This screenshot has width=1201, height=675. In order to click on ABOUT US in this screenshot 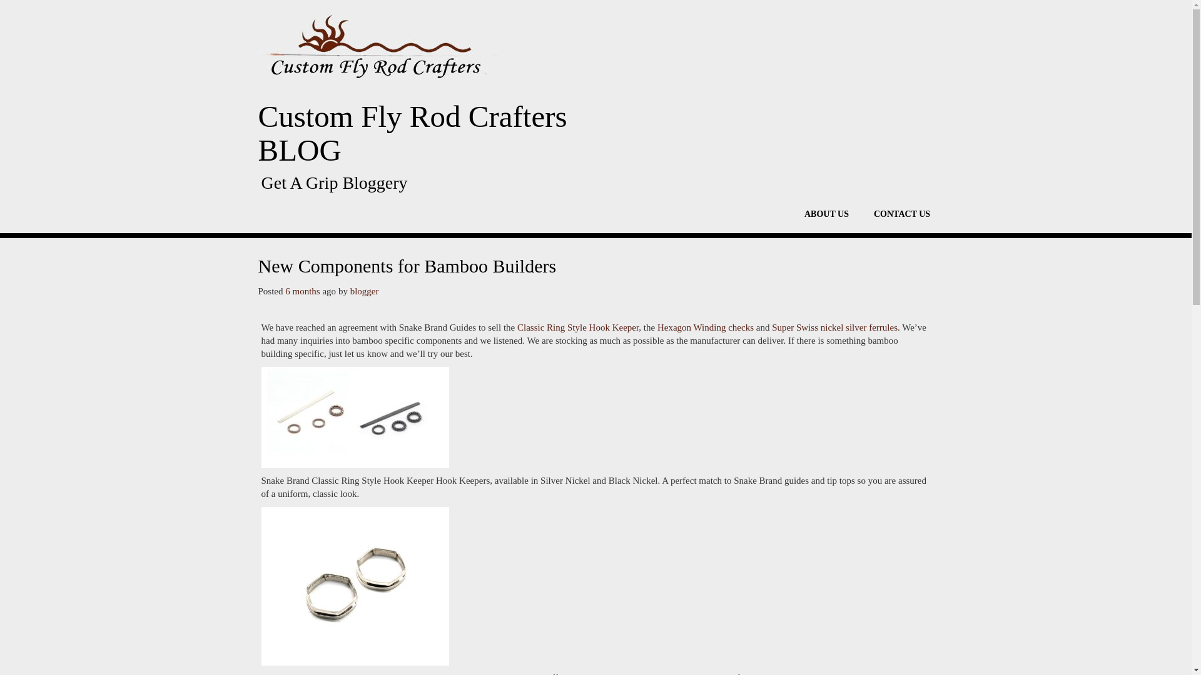, I will do `click(826, 214)`.